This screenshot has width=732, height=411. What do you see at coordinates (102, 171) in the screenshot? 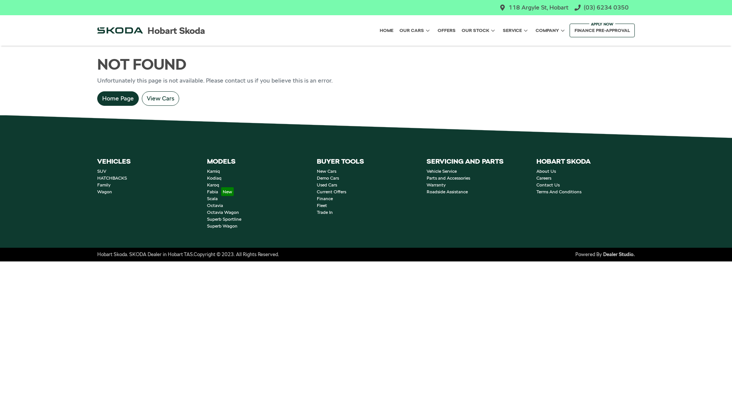
I see `SUV` at bounding box center [102, 171].